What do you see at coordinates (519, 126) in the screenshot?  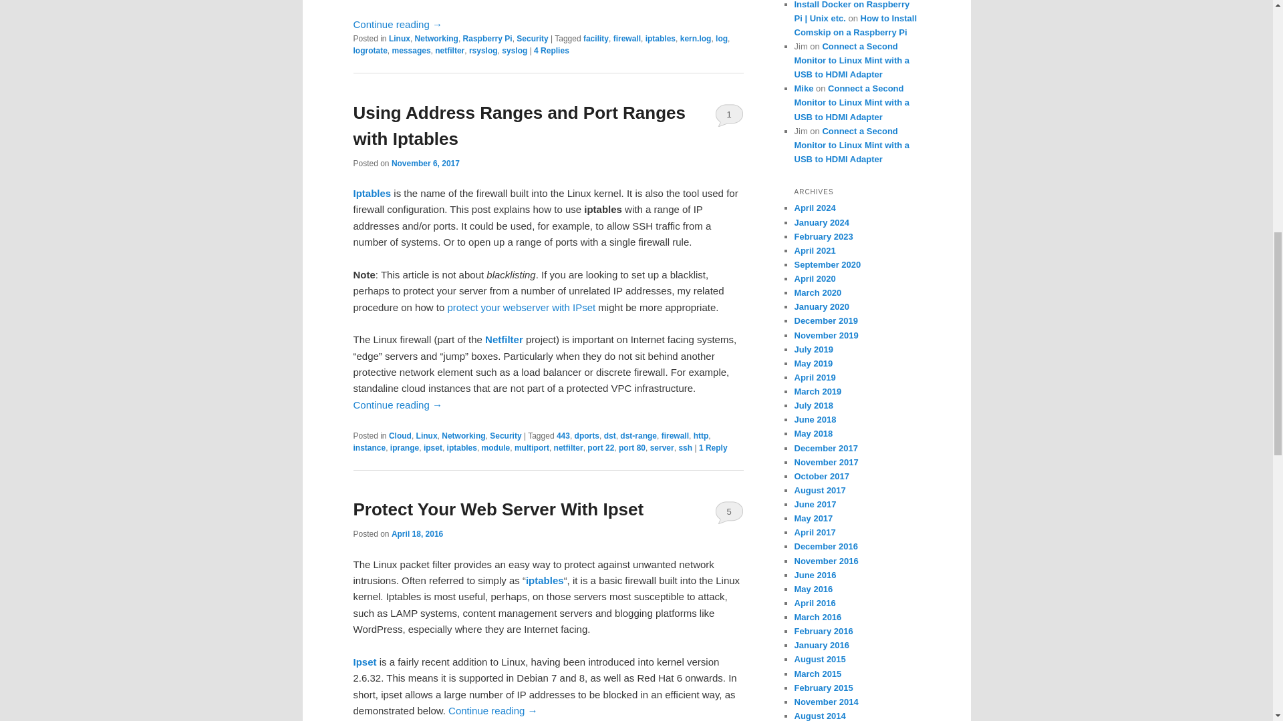 I see `Using Address Ranges and Port Ranges with Iptables` at bounding box center [519, 126].